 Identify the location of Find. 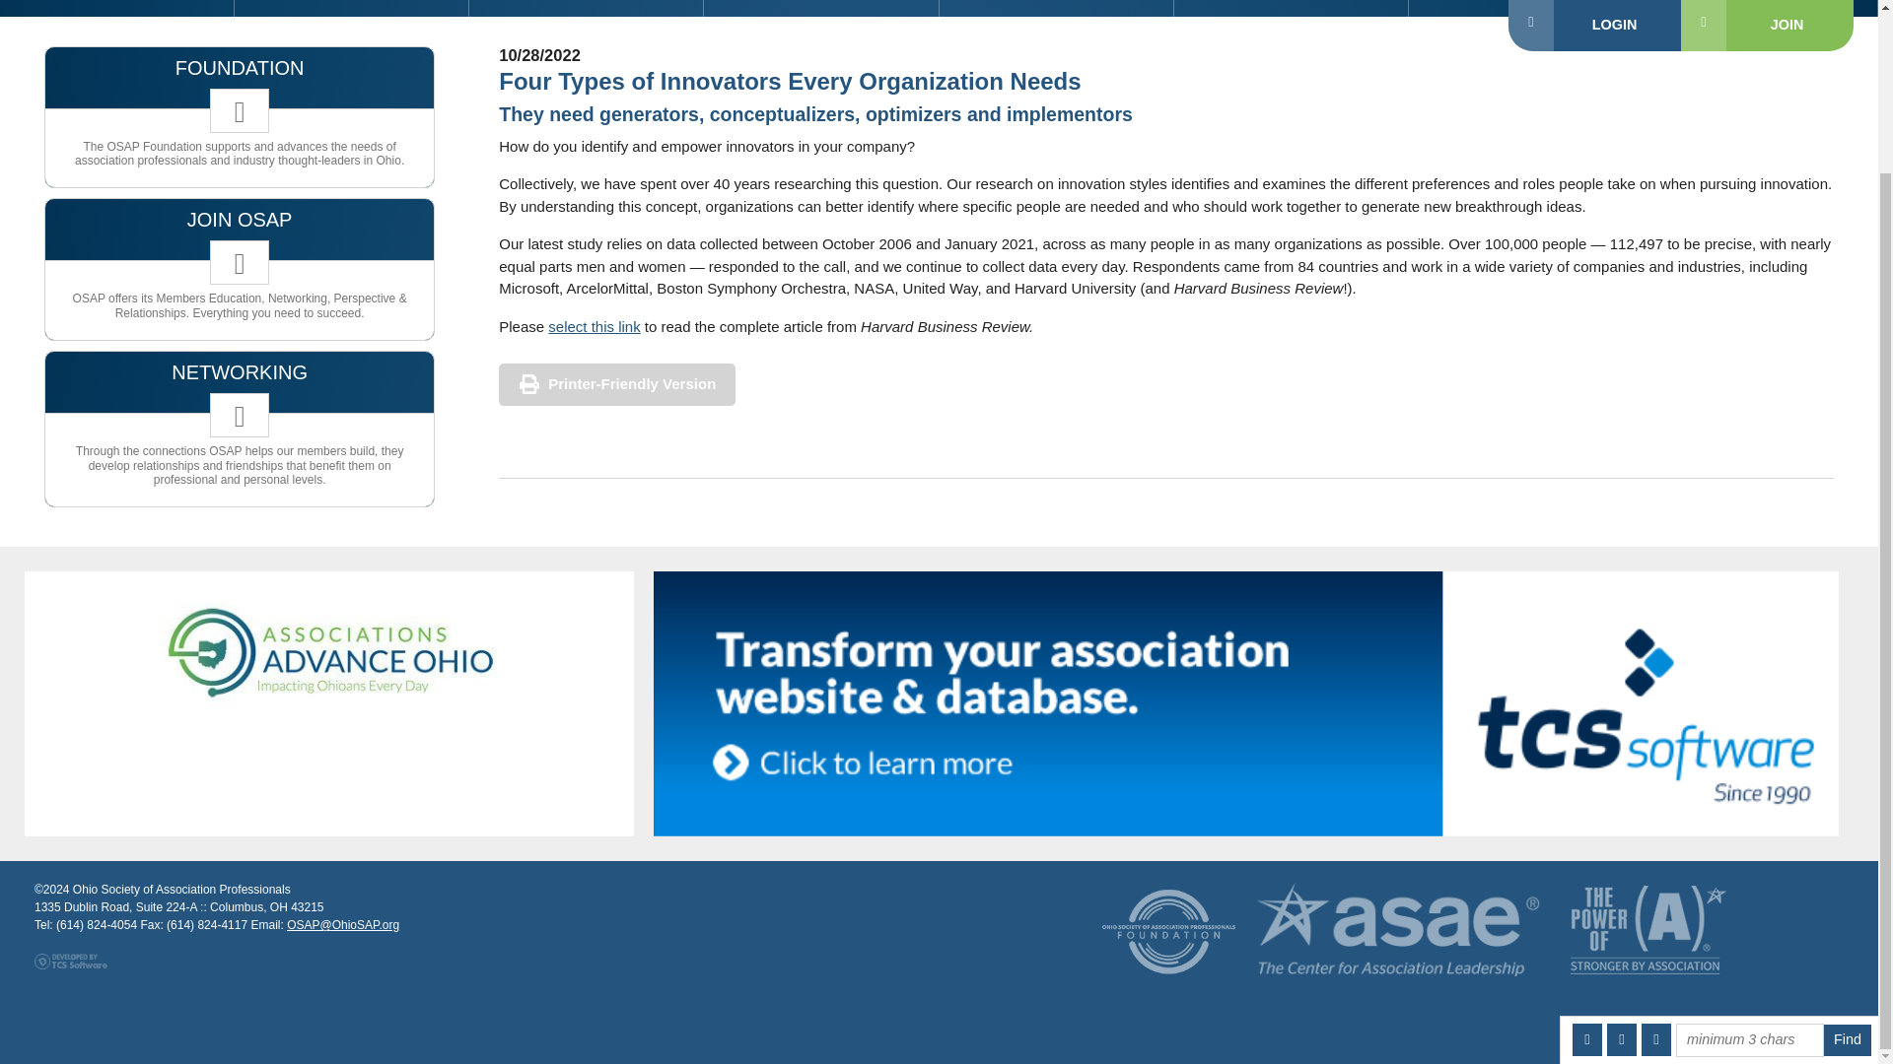
(1848, 847).